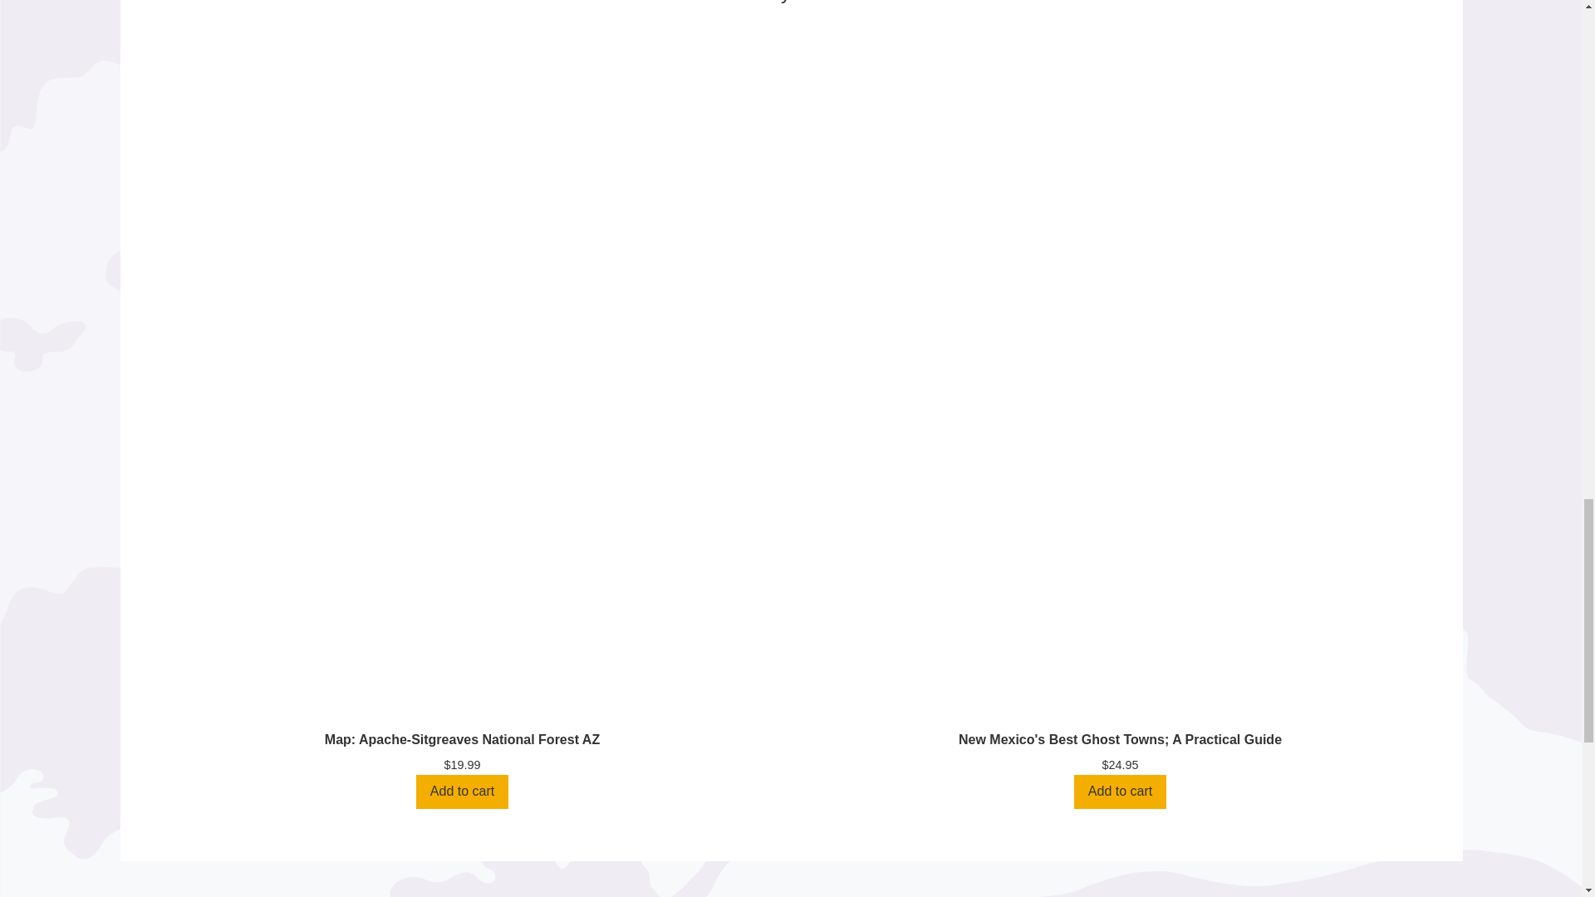  I want to click on Add to cart, so click(462, 792).